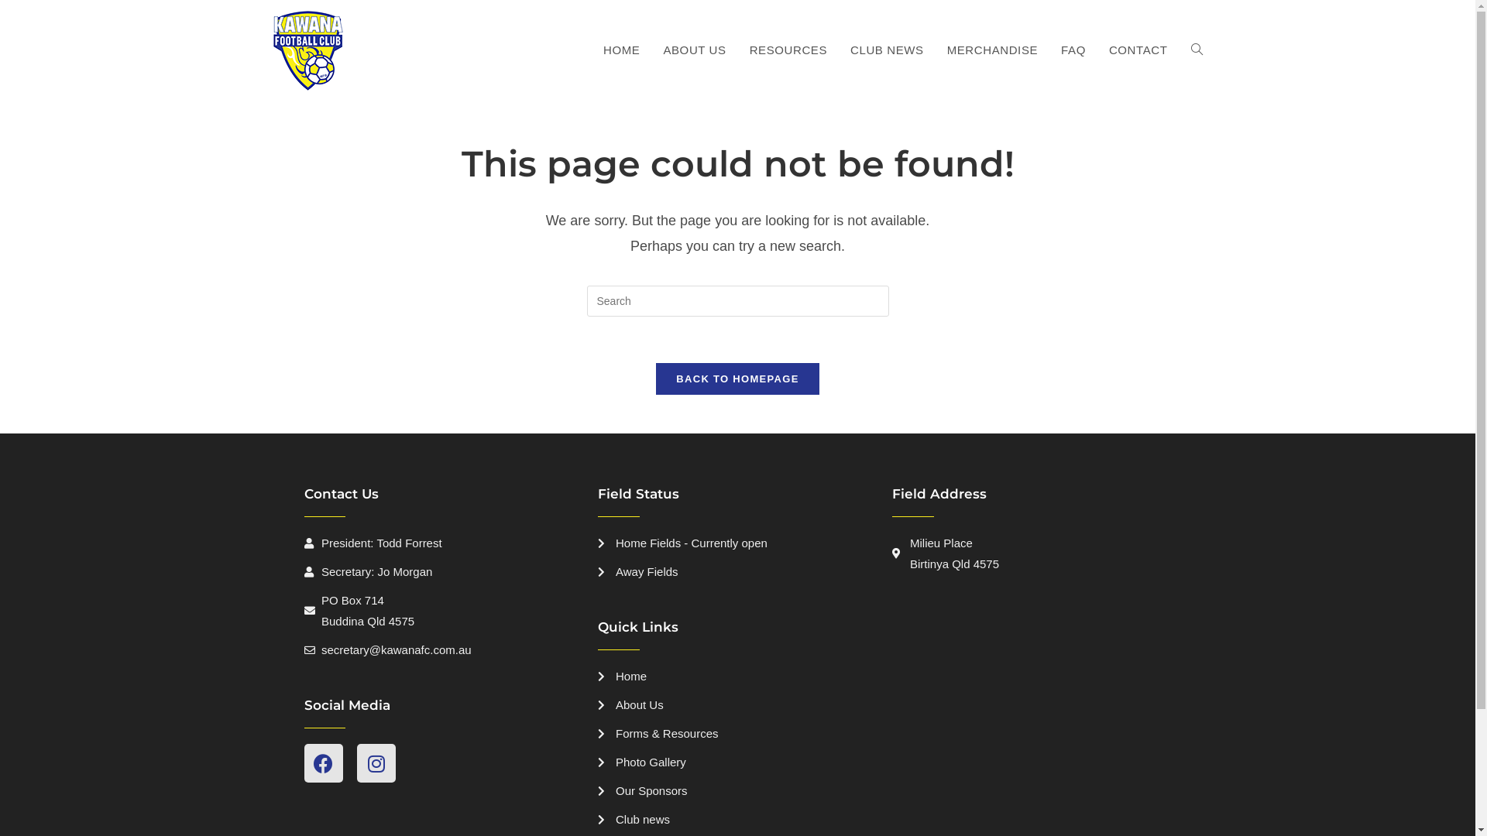 The height and width of the screenshot is (836, 1487). What do you see at coordinates (993, 50) in the screenshot?
I see `MERCHANDISE` at bounding box center [993, 50].